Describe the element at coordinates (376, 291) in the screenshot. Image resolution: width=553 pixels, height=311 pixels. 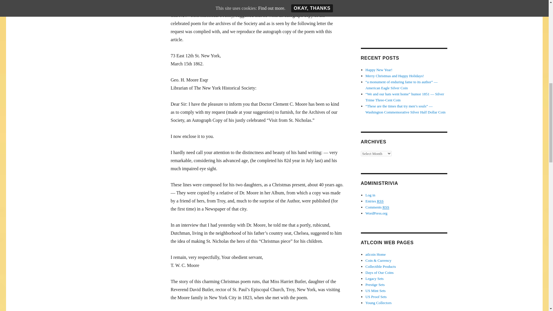
I see `Annual US Mint Sets` at that location.